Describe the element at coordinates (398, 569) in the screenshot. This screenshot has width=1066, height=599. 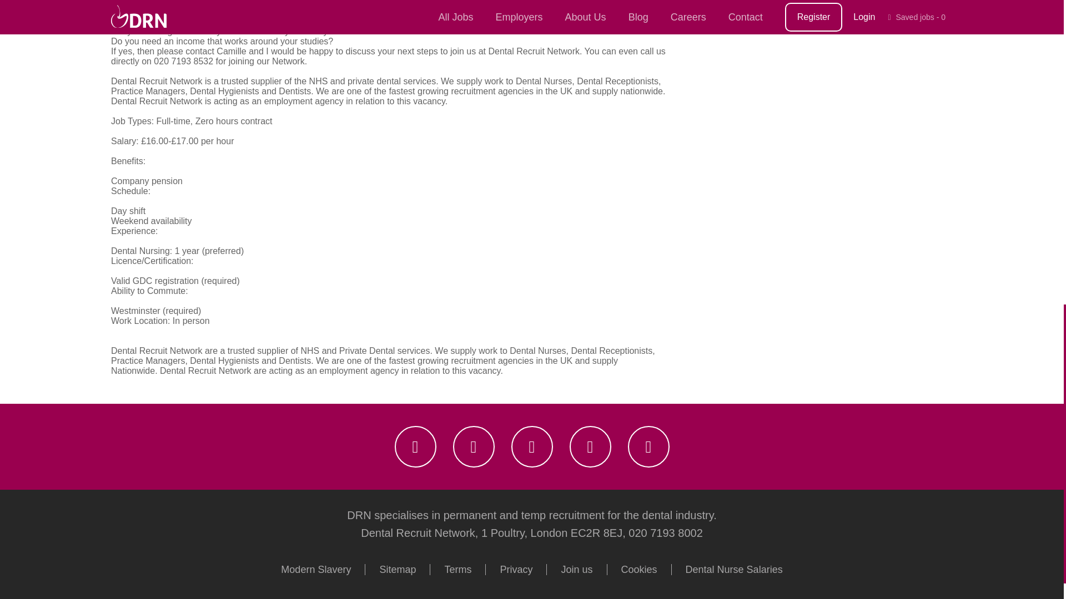
I see `Sitemap` at that location.